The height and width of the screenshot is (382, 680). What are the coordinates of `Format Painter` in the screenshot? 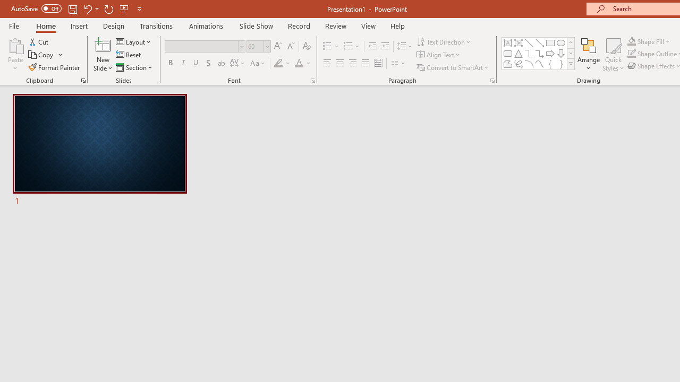 It's located at (55, 67).